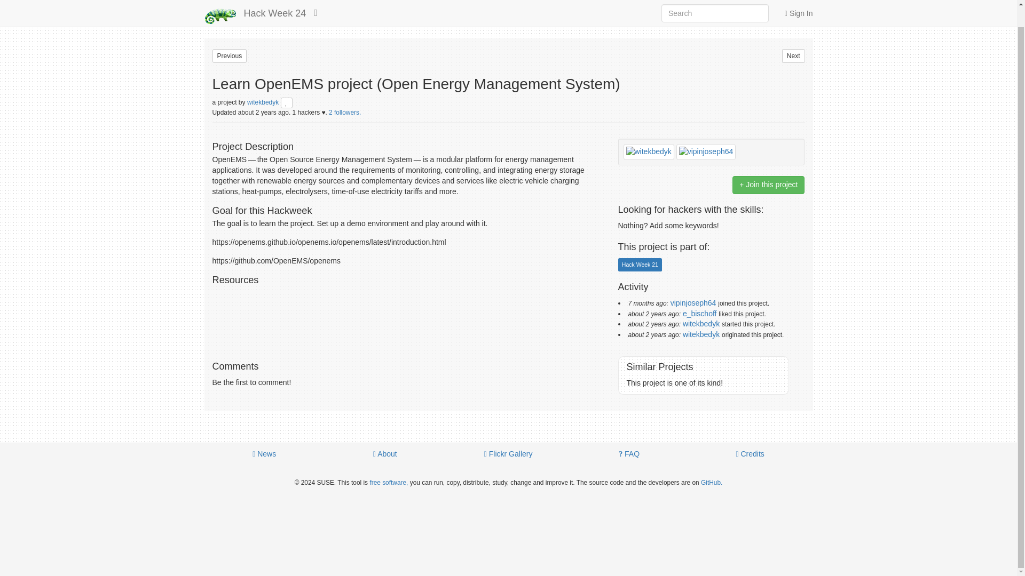 Image resolution: width=1025 pixels, height=576 pixels. What do you see at coordinates (264, 102) in the screenshot?
I see `witekbedyk` at bounding box center [264, 102].